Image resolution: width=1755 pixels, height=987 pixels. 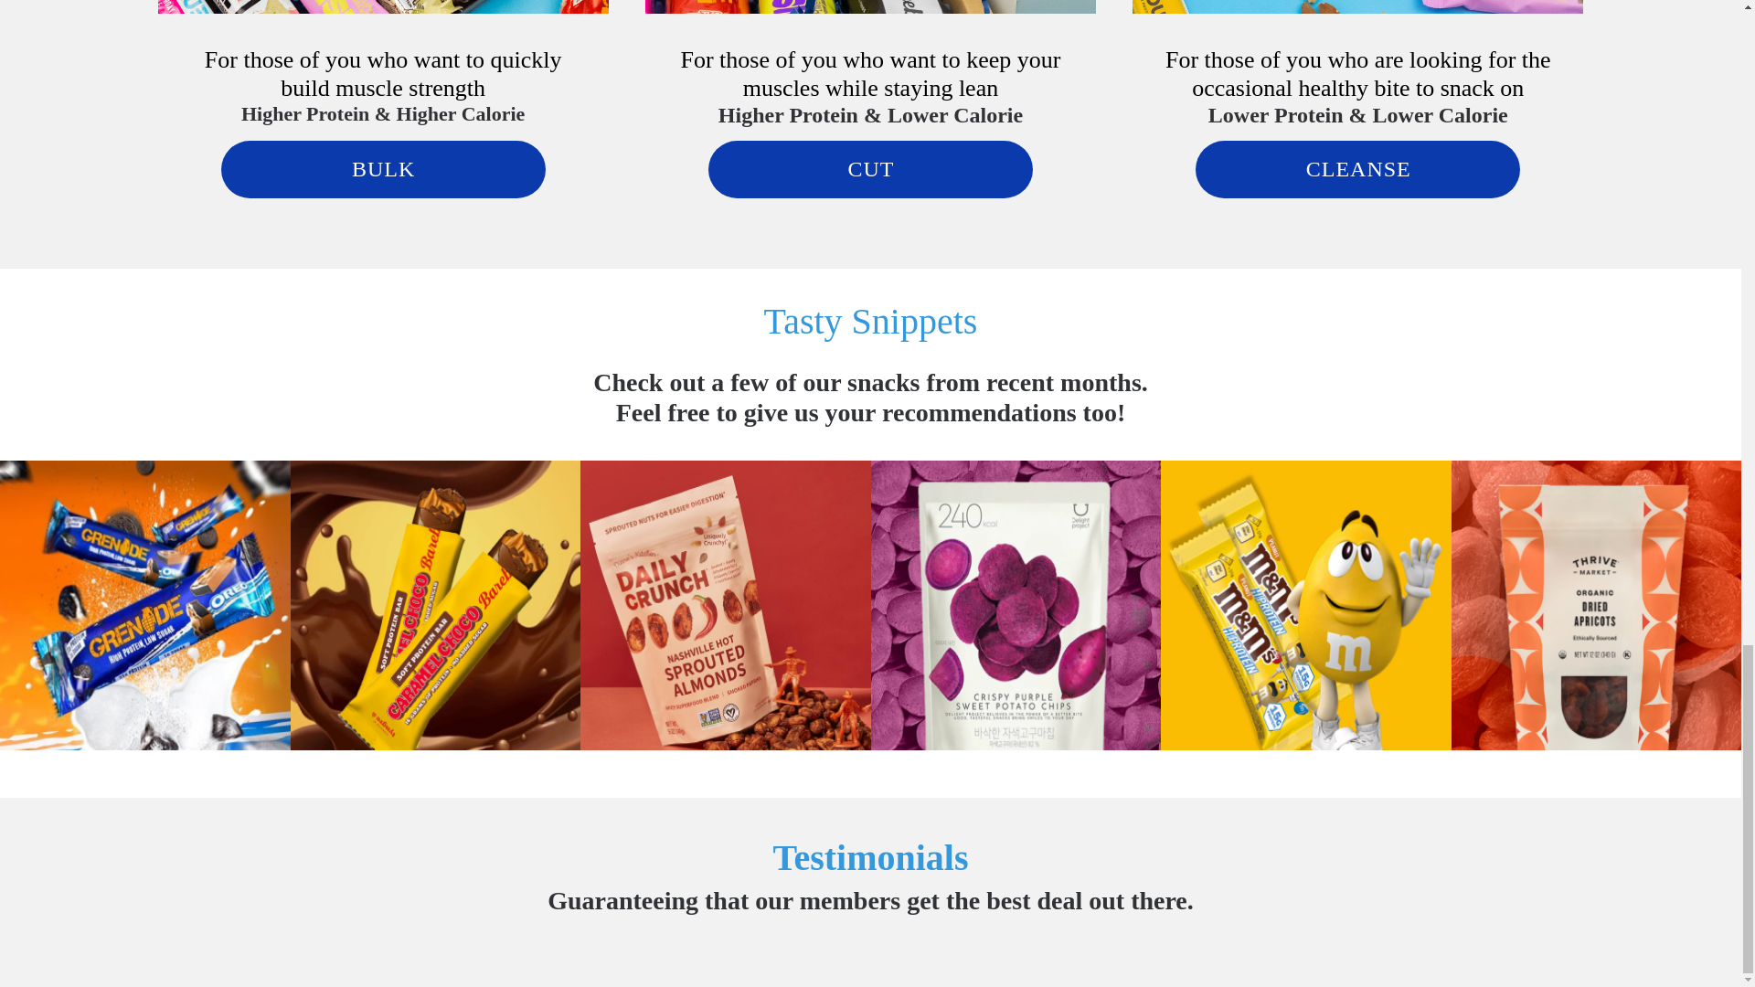 I want to click on BULK, so click(x=383, y=170).